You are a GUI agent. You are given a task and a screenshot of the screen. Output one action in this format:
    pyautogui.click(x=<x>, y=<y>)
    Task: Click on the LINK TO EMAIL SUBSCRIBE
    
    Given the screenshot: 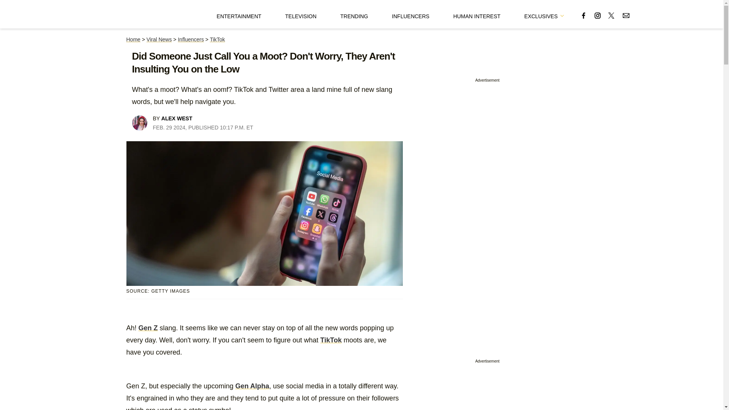 What is the action you would take?
    pyautogui.click(x=626, y=14)
    